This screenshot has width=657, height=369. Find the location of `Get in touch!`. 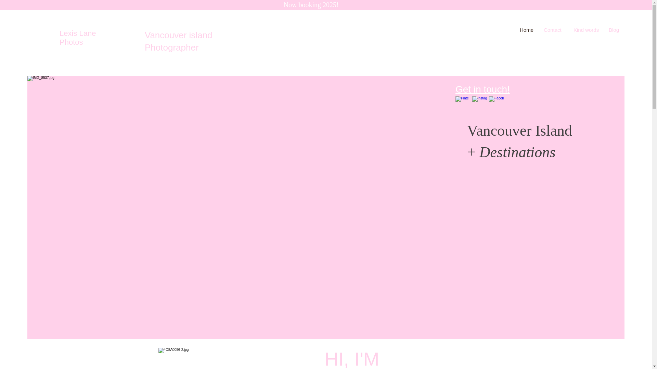

Get in touch! is located at coordinates (482, 89).